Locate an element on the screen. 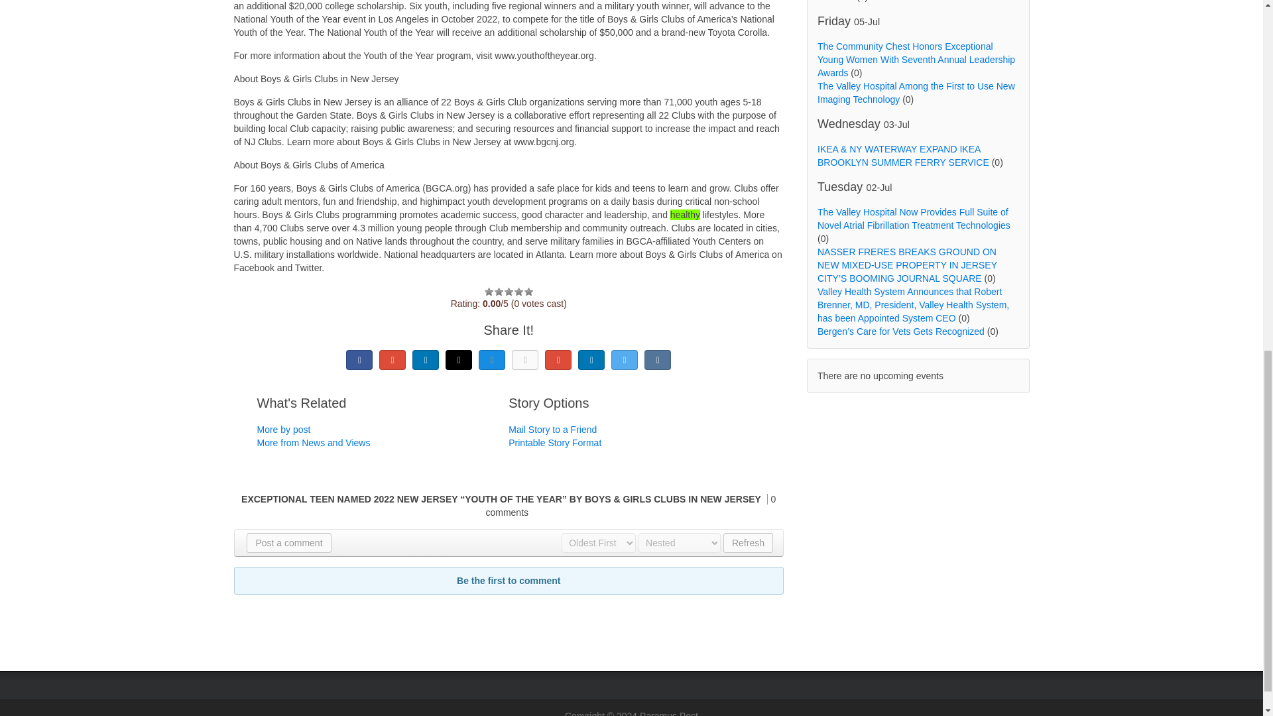 This screenshot has width=1273, height=716. Live Journal is located at coordinates (459, 360).